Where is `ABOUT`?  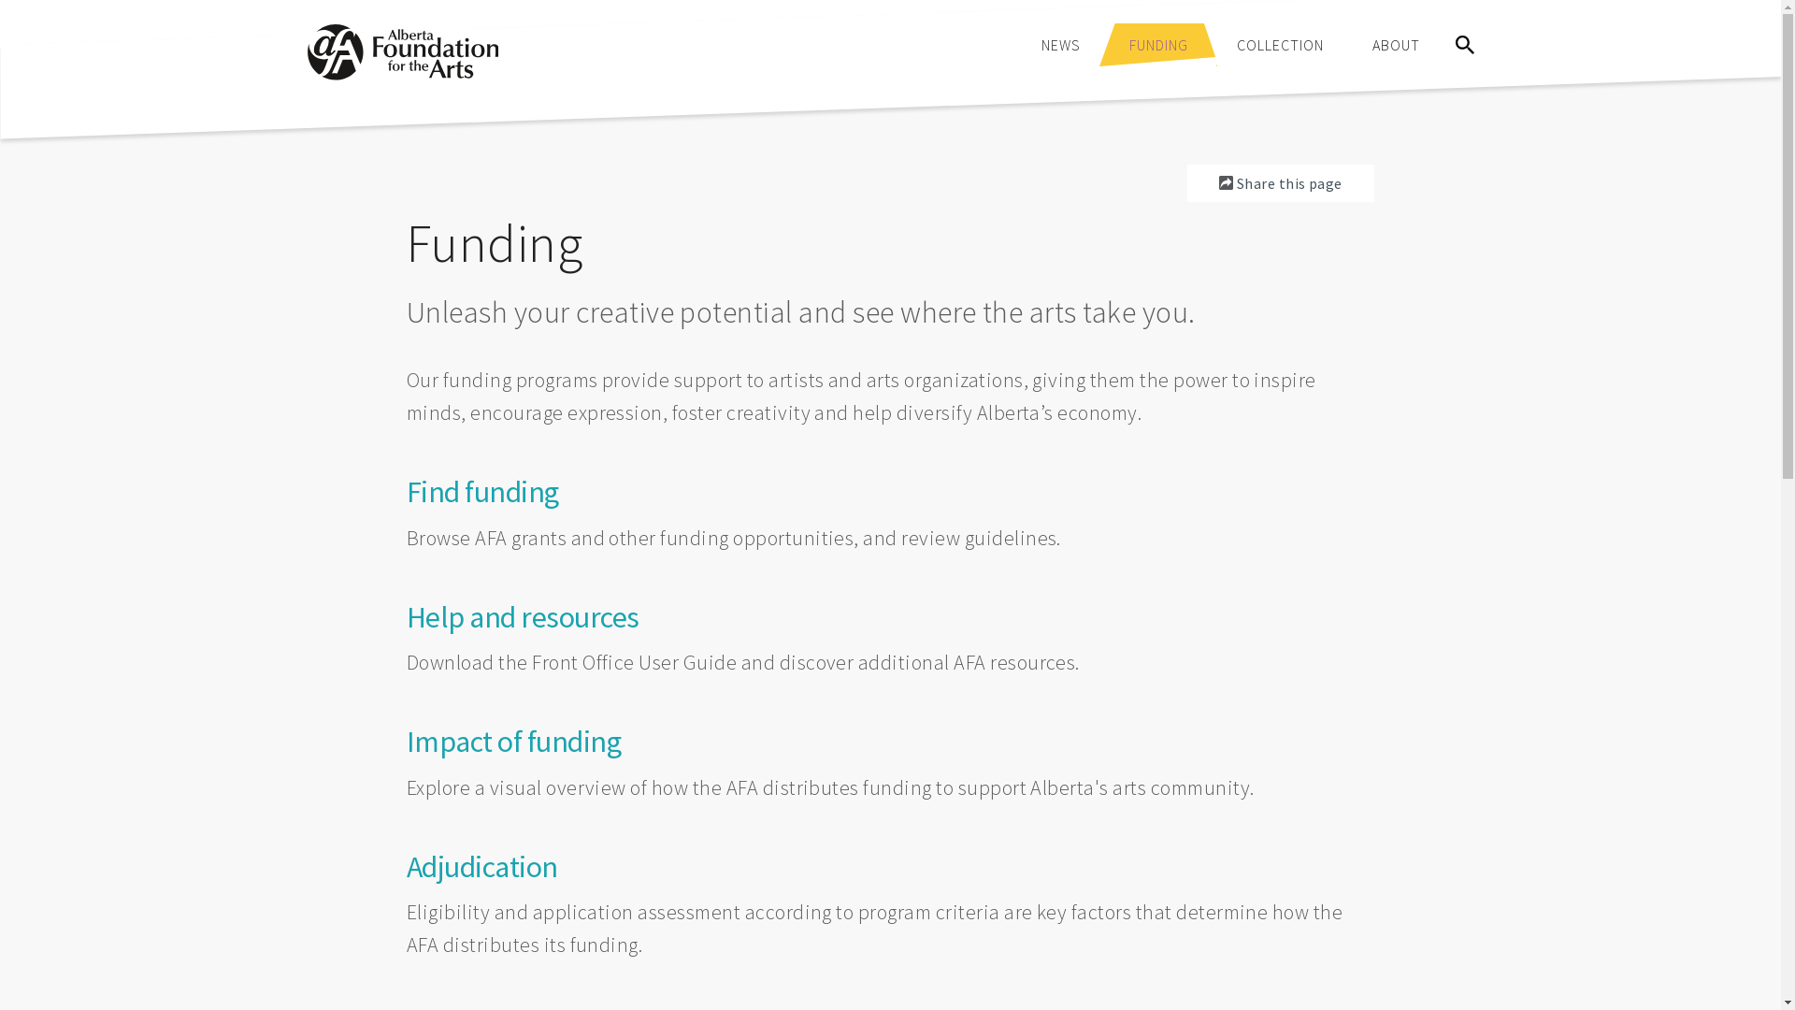 ABOUT is located at coordinates (1397, 45).